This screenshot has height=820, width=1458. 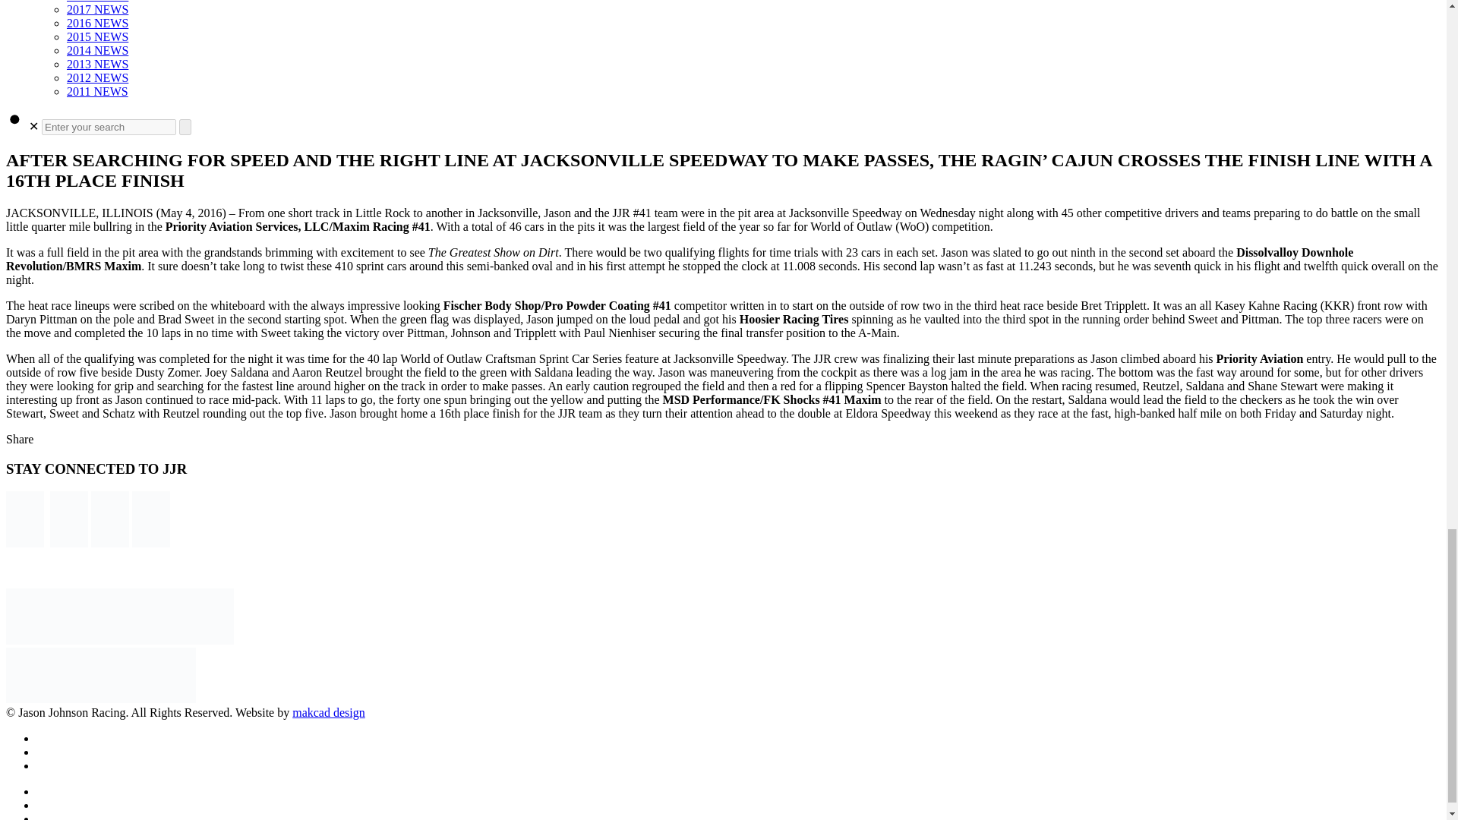 I want to click on 2017 NEWS, so click(x=97, y=9).